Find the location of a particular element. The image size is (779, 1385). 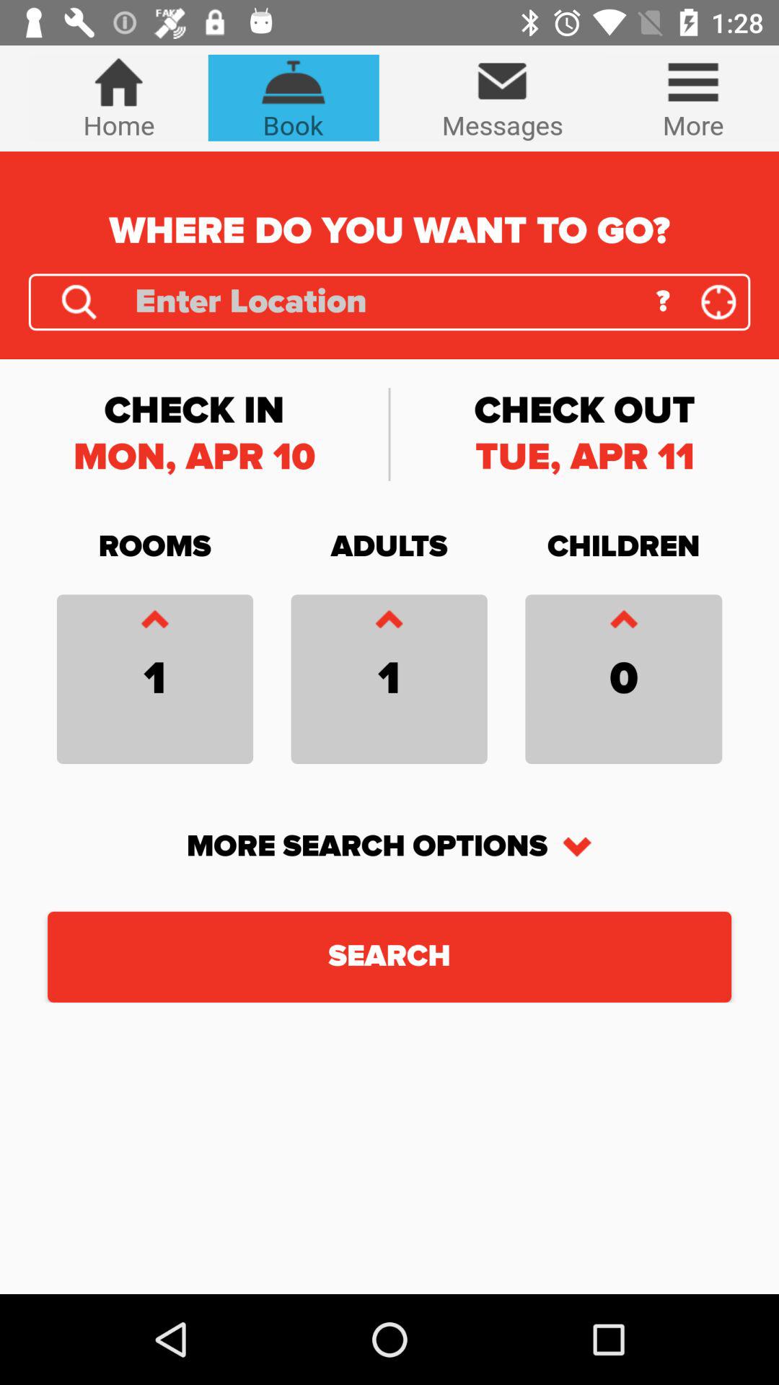

tab up or count up button is located at coordinates (623, 623).